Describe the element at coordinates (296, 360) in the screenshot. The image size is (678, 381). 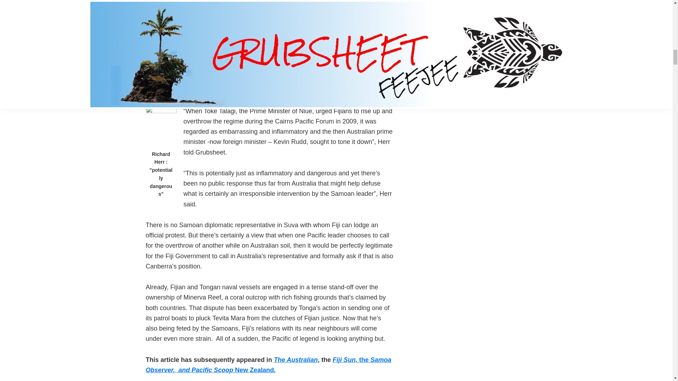
I see `The Australian` at that location.